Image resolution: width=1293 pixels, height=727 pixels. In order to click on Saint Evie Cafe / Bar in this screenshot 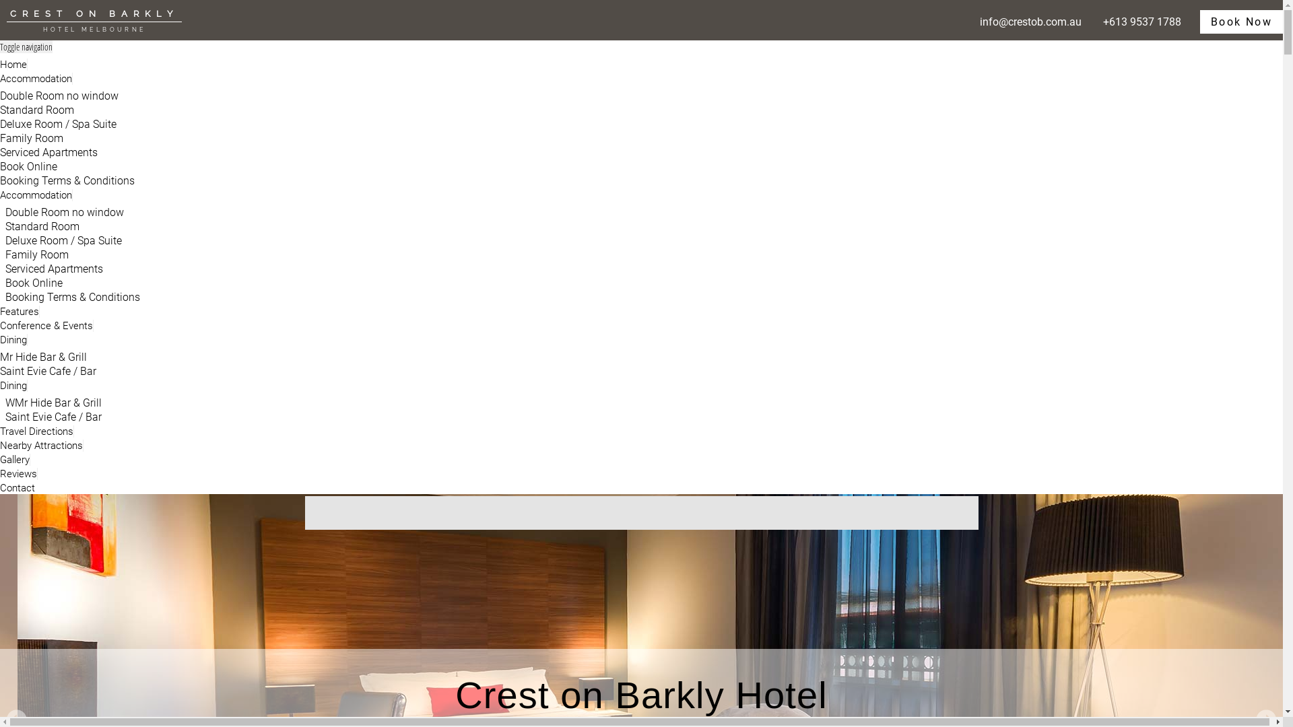, I will do `click(54, 417)`.